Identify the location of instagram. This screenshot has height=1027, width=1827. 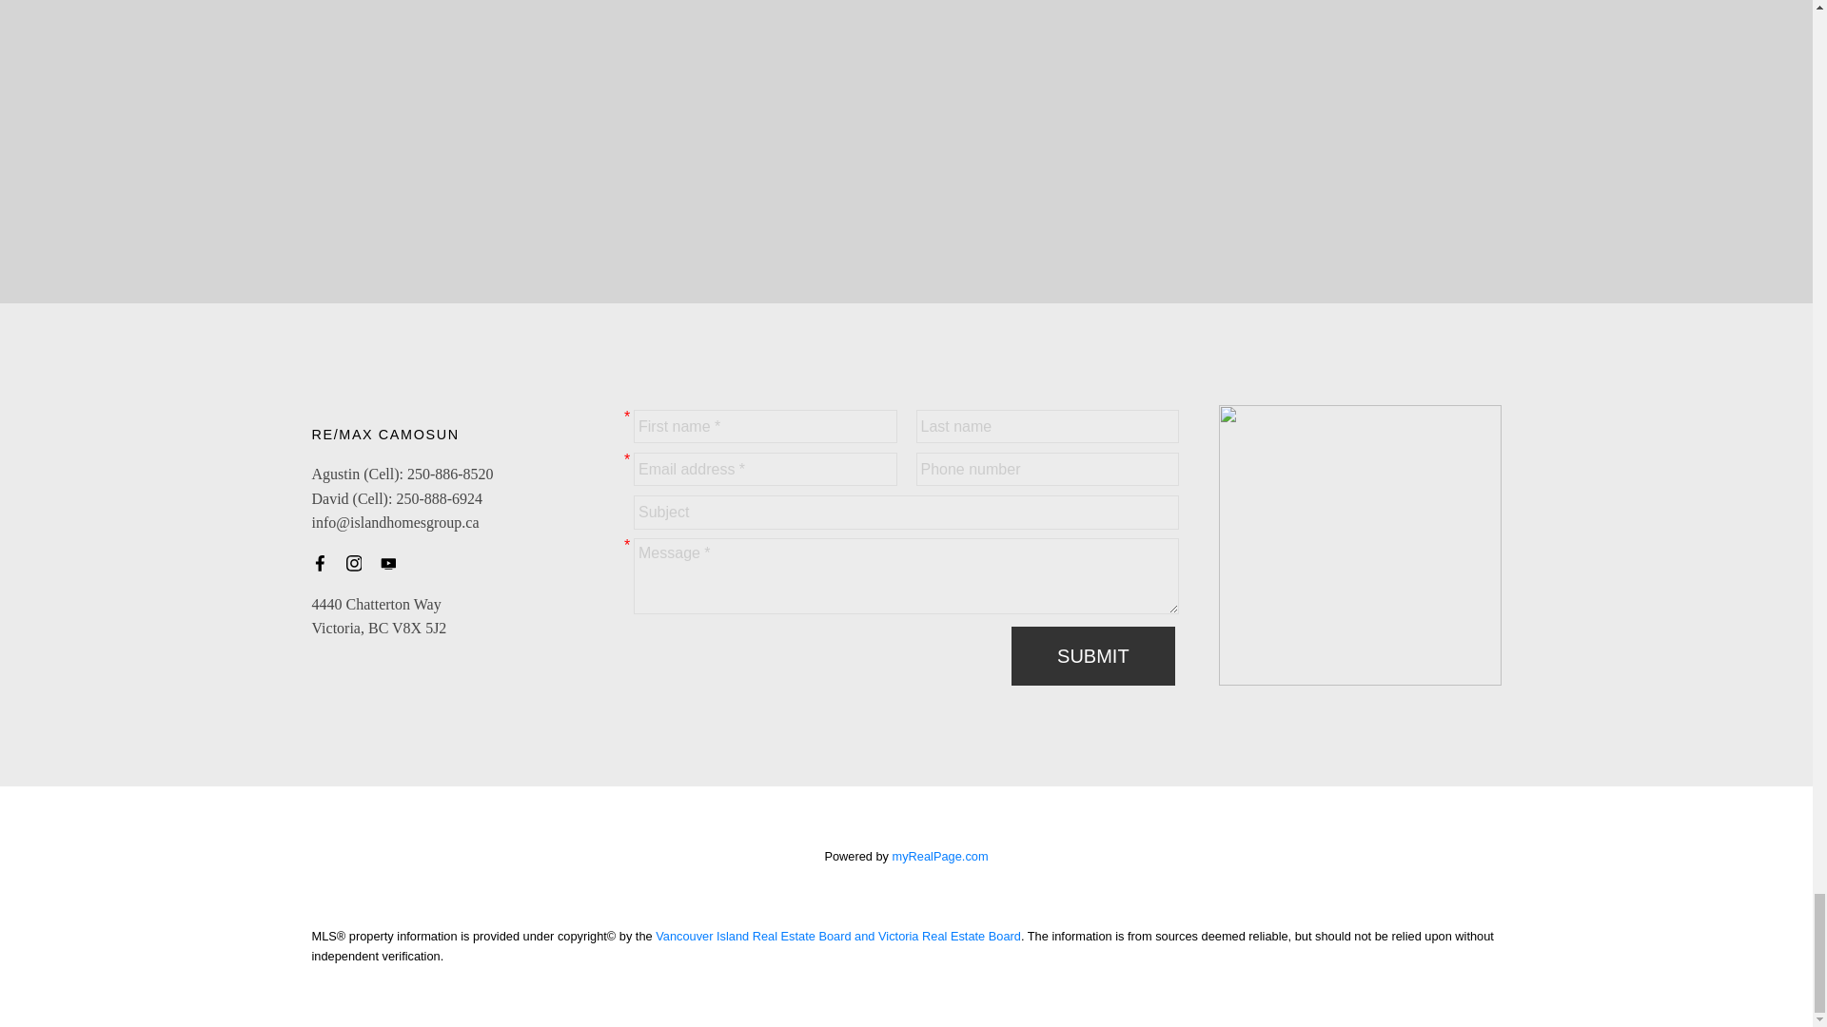
(360, 563).